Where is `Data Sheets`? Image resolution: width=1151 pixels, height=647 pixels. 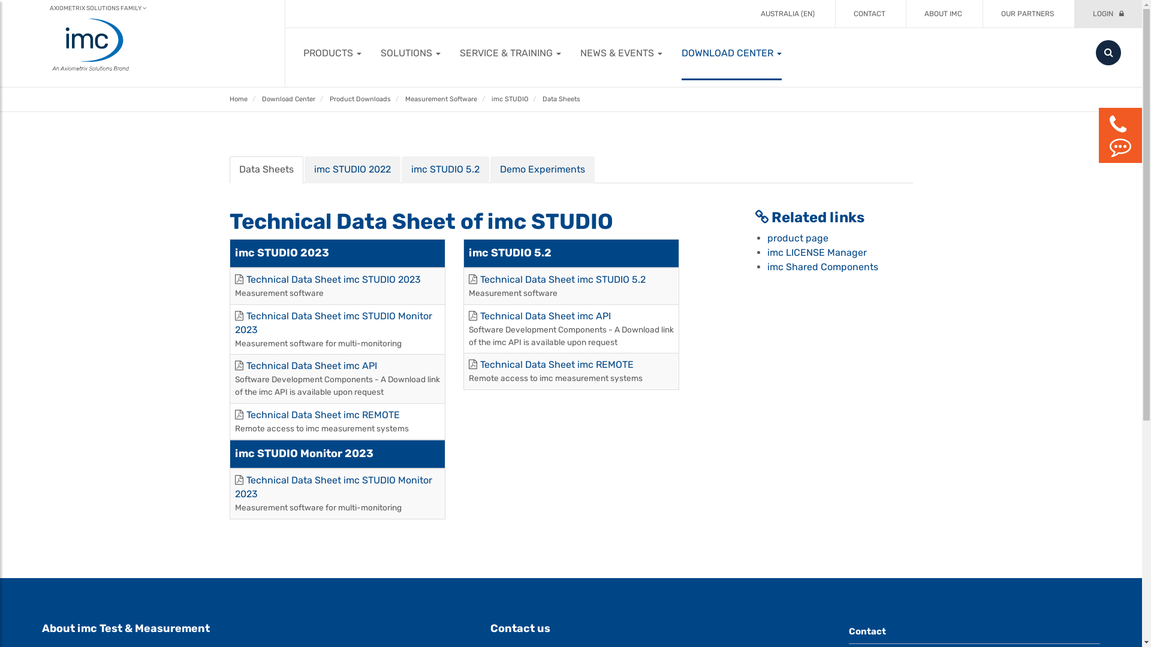 Data Sheets is located at coordinates (561, 99).